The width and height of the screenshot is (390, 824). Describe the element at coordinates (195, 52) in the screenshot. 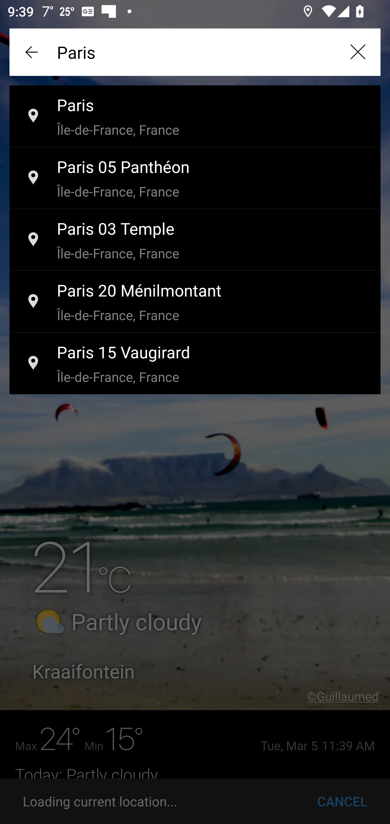

I see `Paris` at that location.